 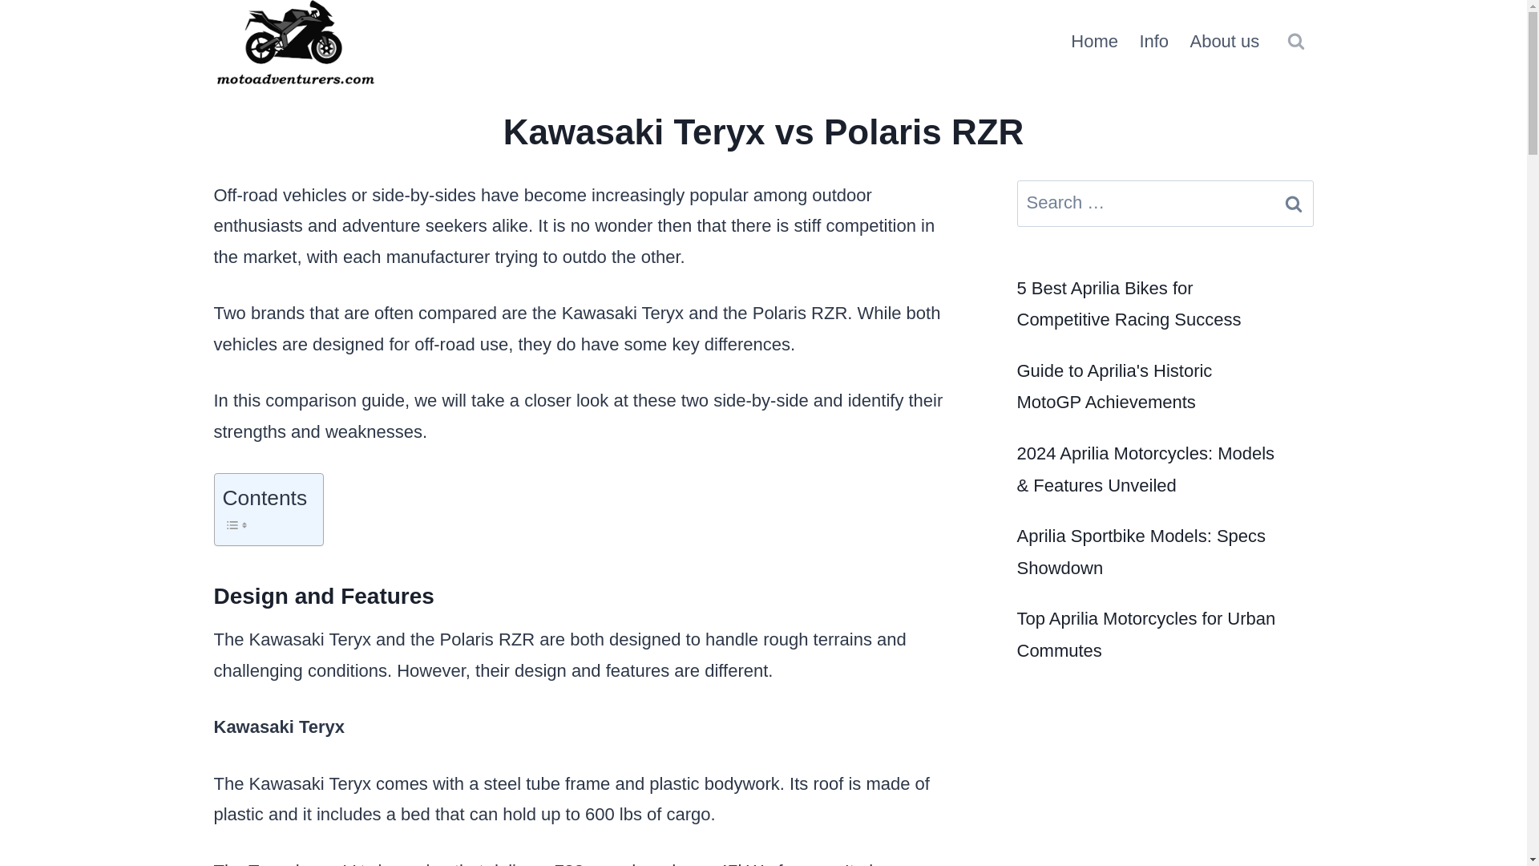 What do you see at coordinates (1153, 42) in the screenshot?
I see `Info` at bounding box center [1153, 42].